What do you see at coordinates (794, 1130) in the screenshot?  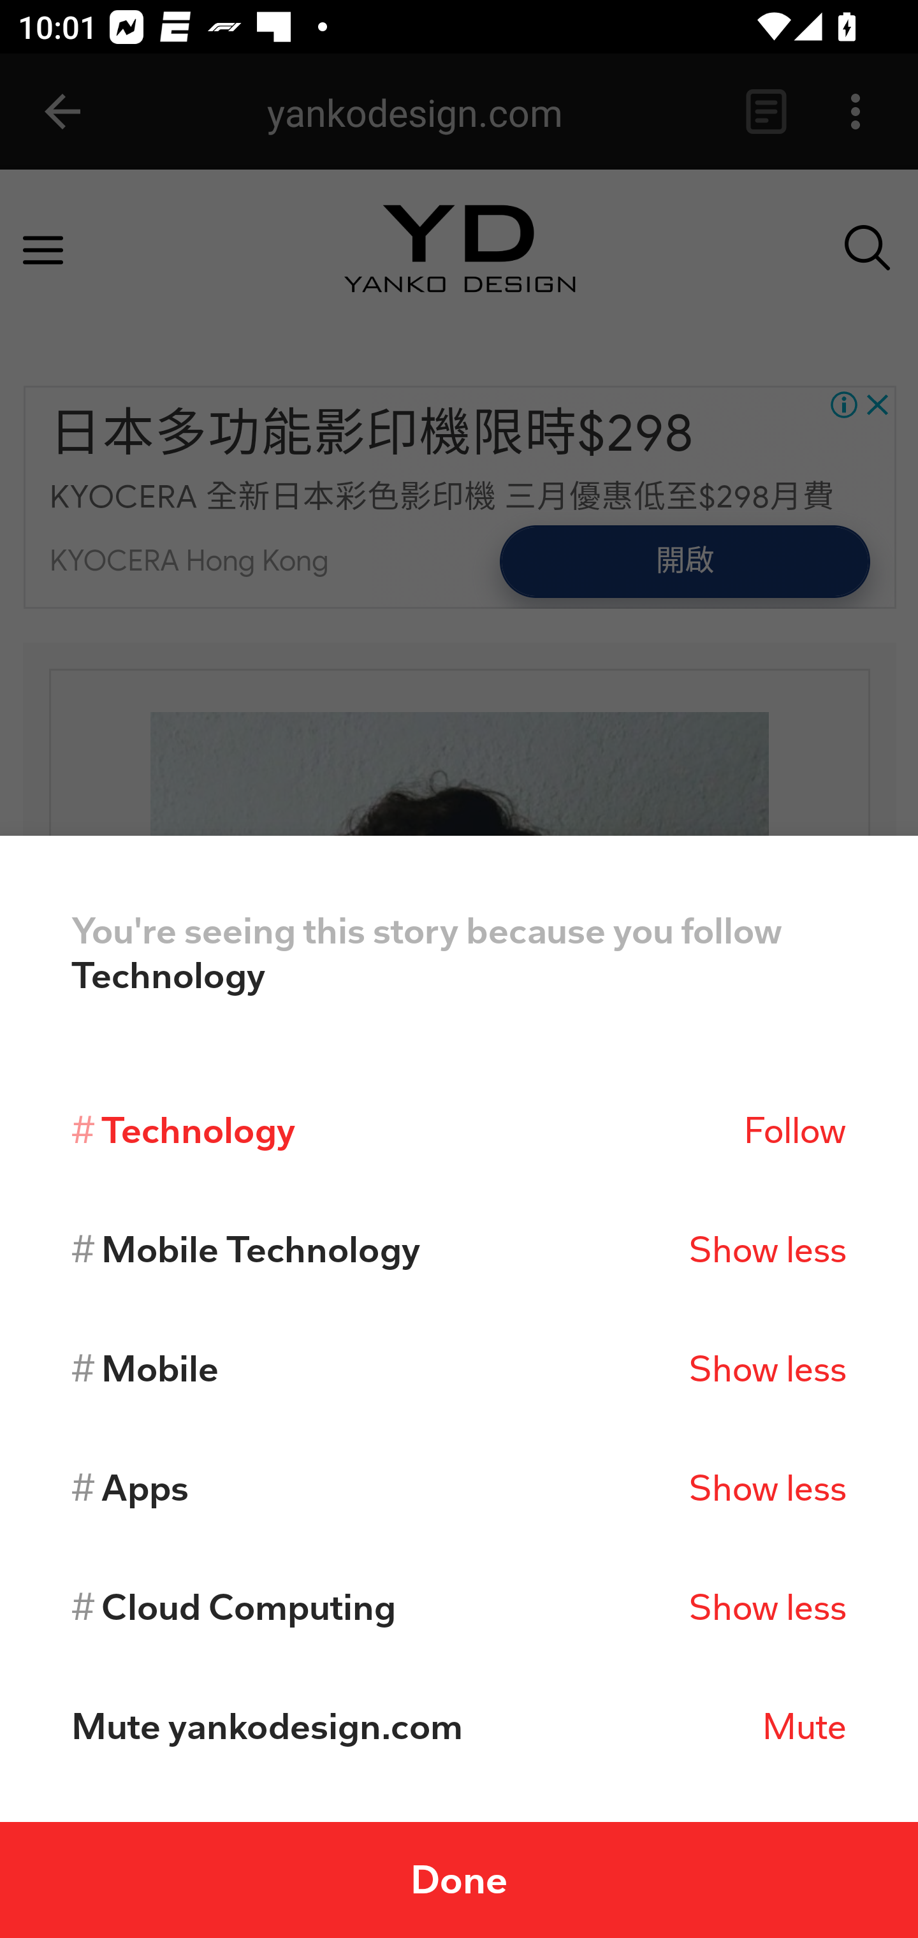 I see `Follow` at bounding box center [794, 1130].